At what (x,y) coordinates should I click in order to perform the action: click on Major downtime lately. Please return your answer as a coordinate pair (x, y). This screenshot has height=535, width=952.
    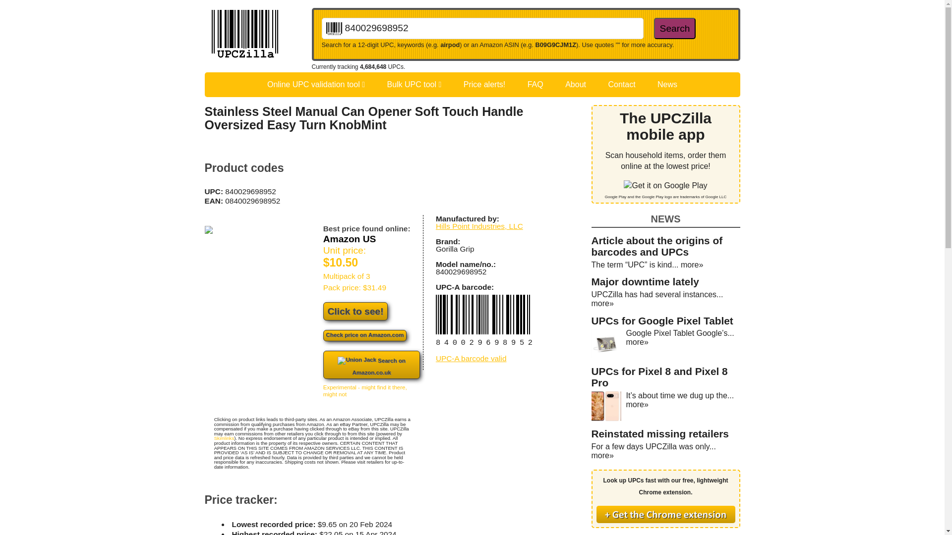
    Looking at the image, I should click on (645, 281).